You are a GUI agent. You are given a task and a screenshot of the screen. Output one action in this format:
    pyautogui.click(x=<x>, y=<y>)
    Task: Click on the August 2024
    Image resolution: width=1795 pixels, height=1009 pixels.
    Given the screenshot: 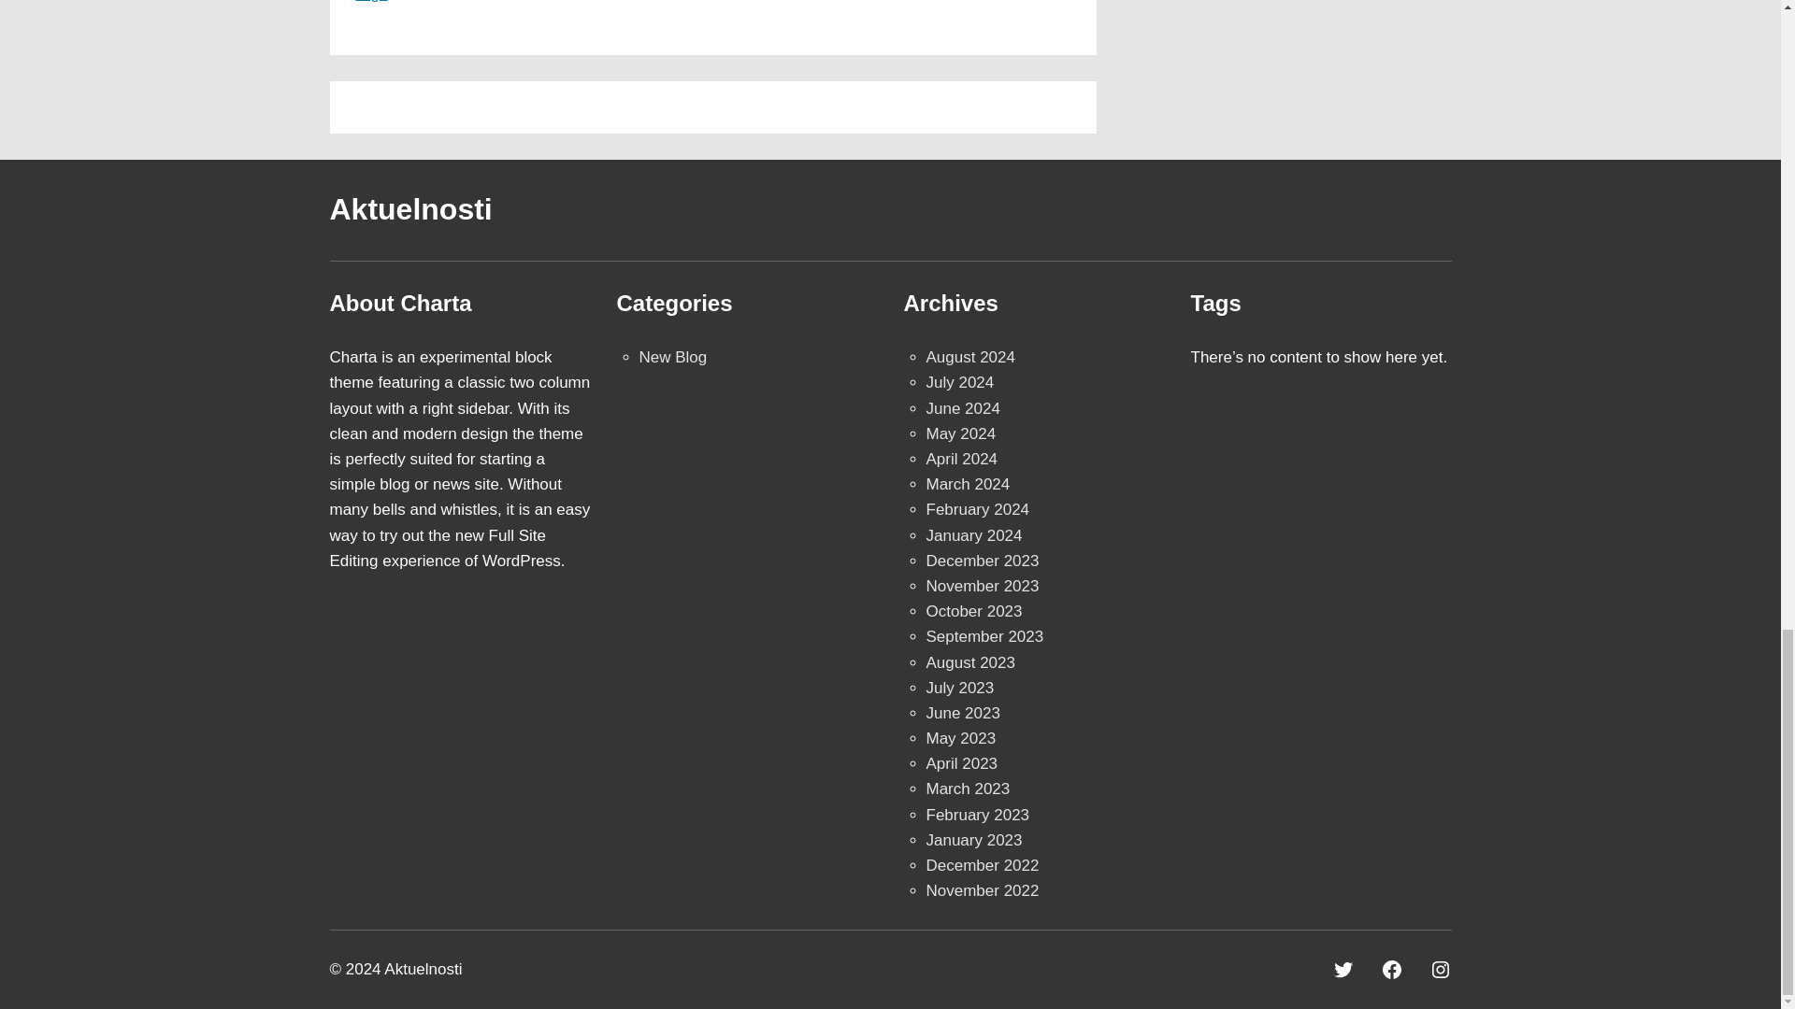 What is the action you would take?
    pyautogui.click(x=969, y=357)
    